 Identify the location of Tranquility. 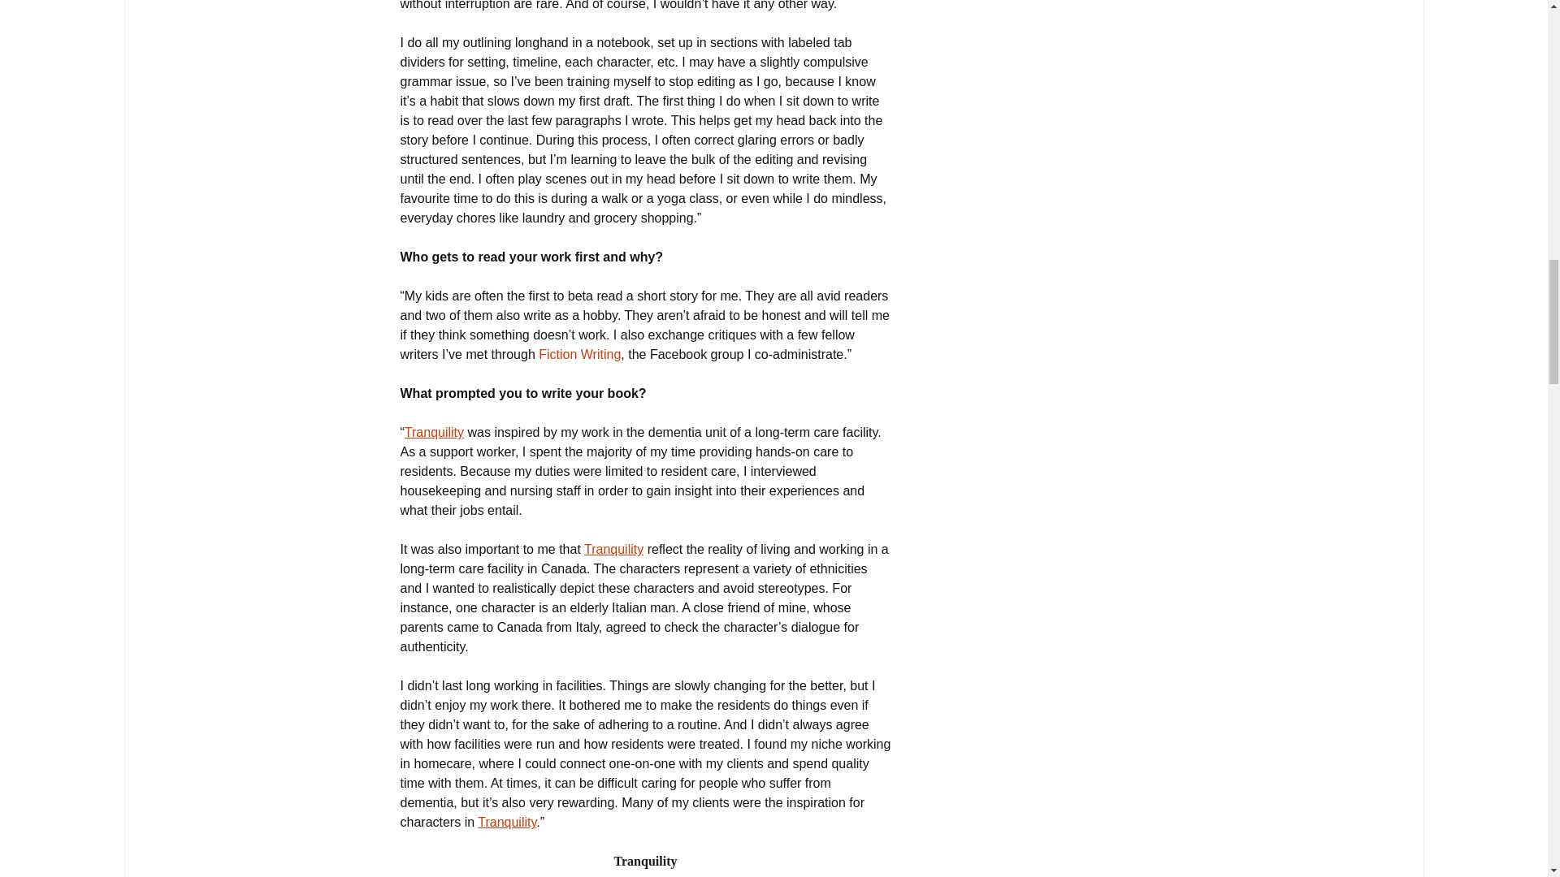
(434, 432).